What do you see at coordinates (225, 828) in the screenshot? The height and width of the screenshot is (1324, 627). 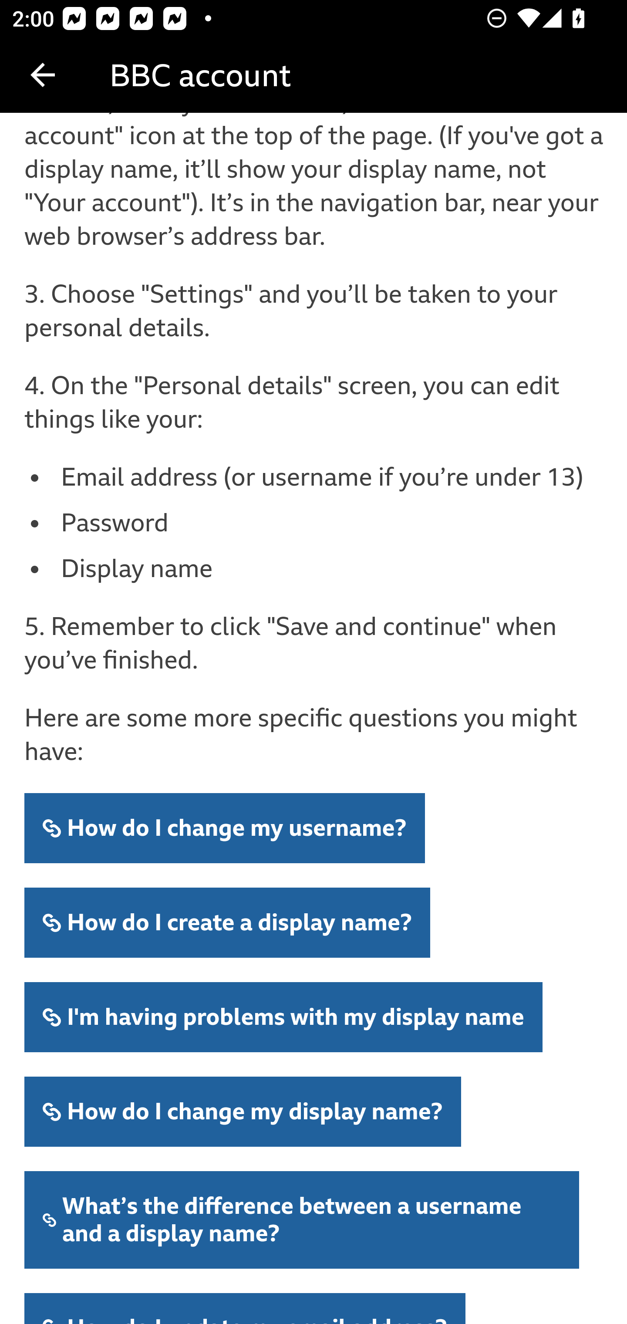 I see `How do I change my username?` at bounding box center [225, 828].